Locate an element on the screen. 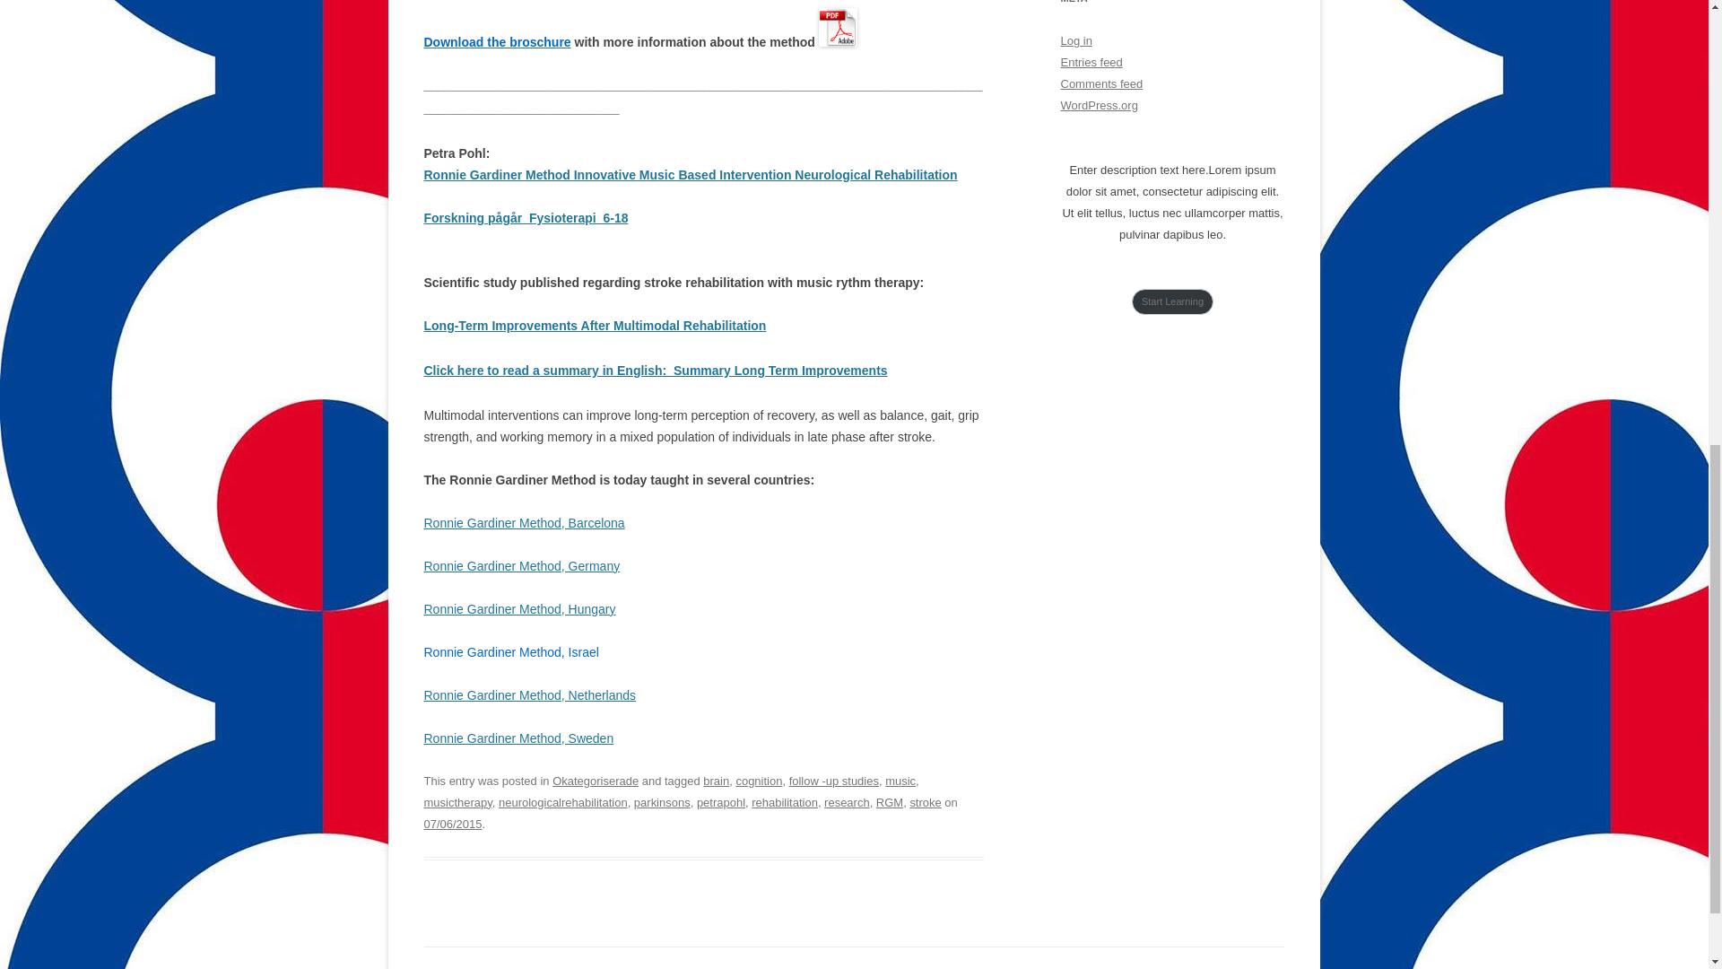  music is located at coordinates (900, 781).